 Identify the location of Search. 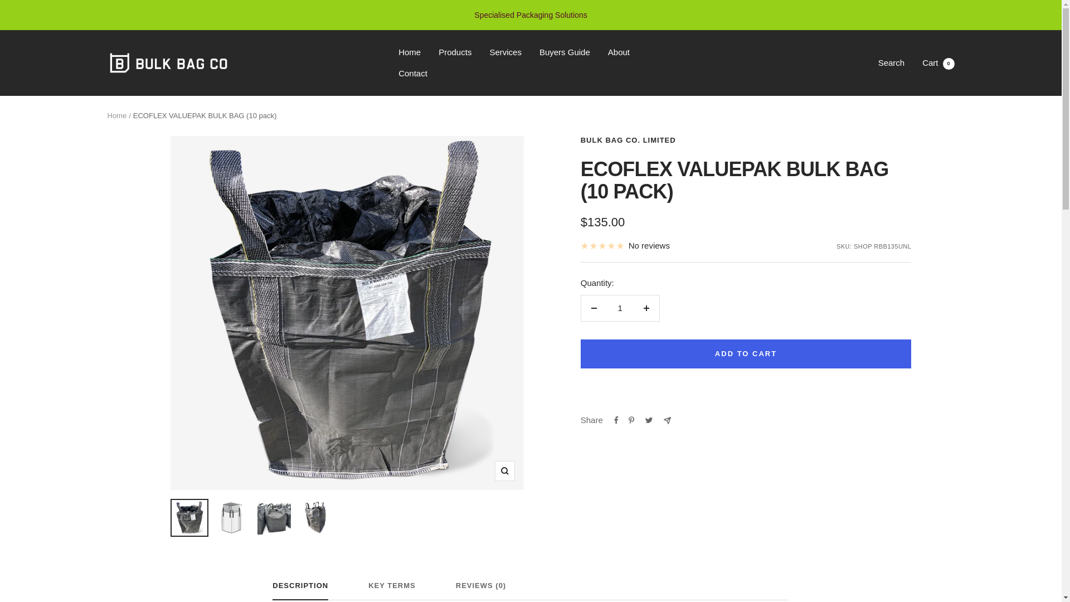
(892, 62).